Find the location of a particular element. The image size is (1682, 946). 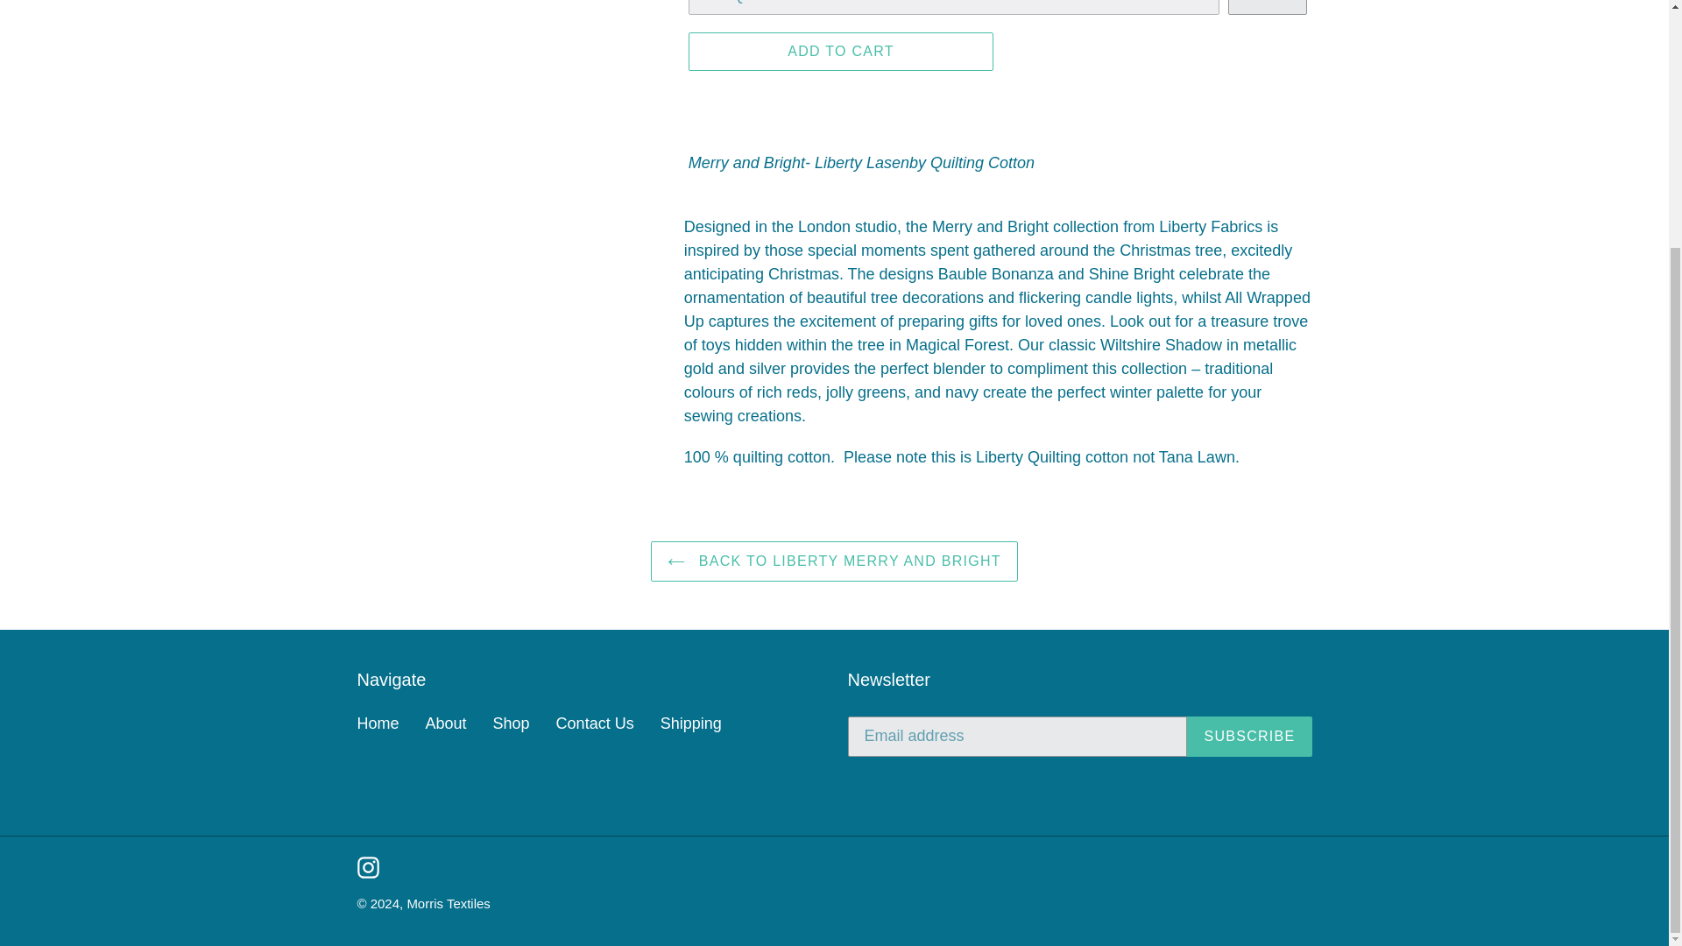

1 is located at coordinates (1267, 7).